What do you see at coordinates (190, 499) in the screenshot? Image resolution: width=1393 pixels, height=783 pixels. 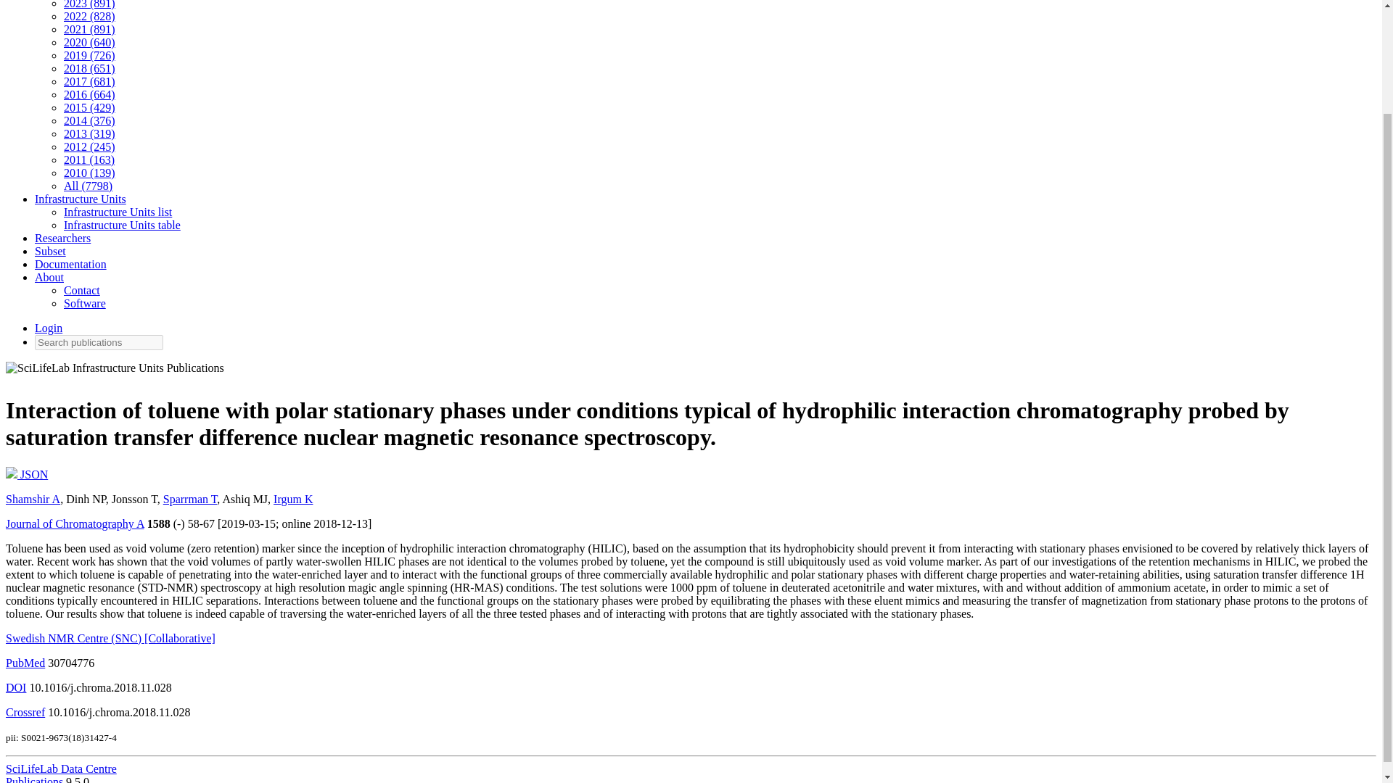 I see `Sparrman T` at bounding box center [190, 499].